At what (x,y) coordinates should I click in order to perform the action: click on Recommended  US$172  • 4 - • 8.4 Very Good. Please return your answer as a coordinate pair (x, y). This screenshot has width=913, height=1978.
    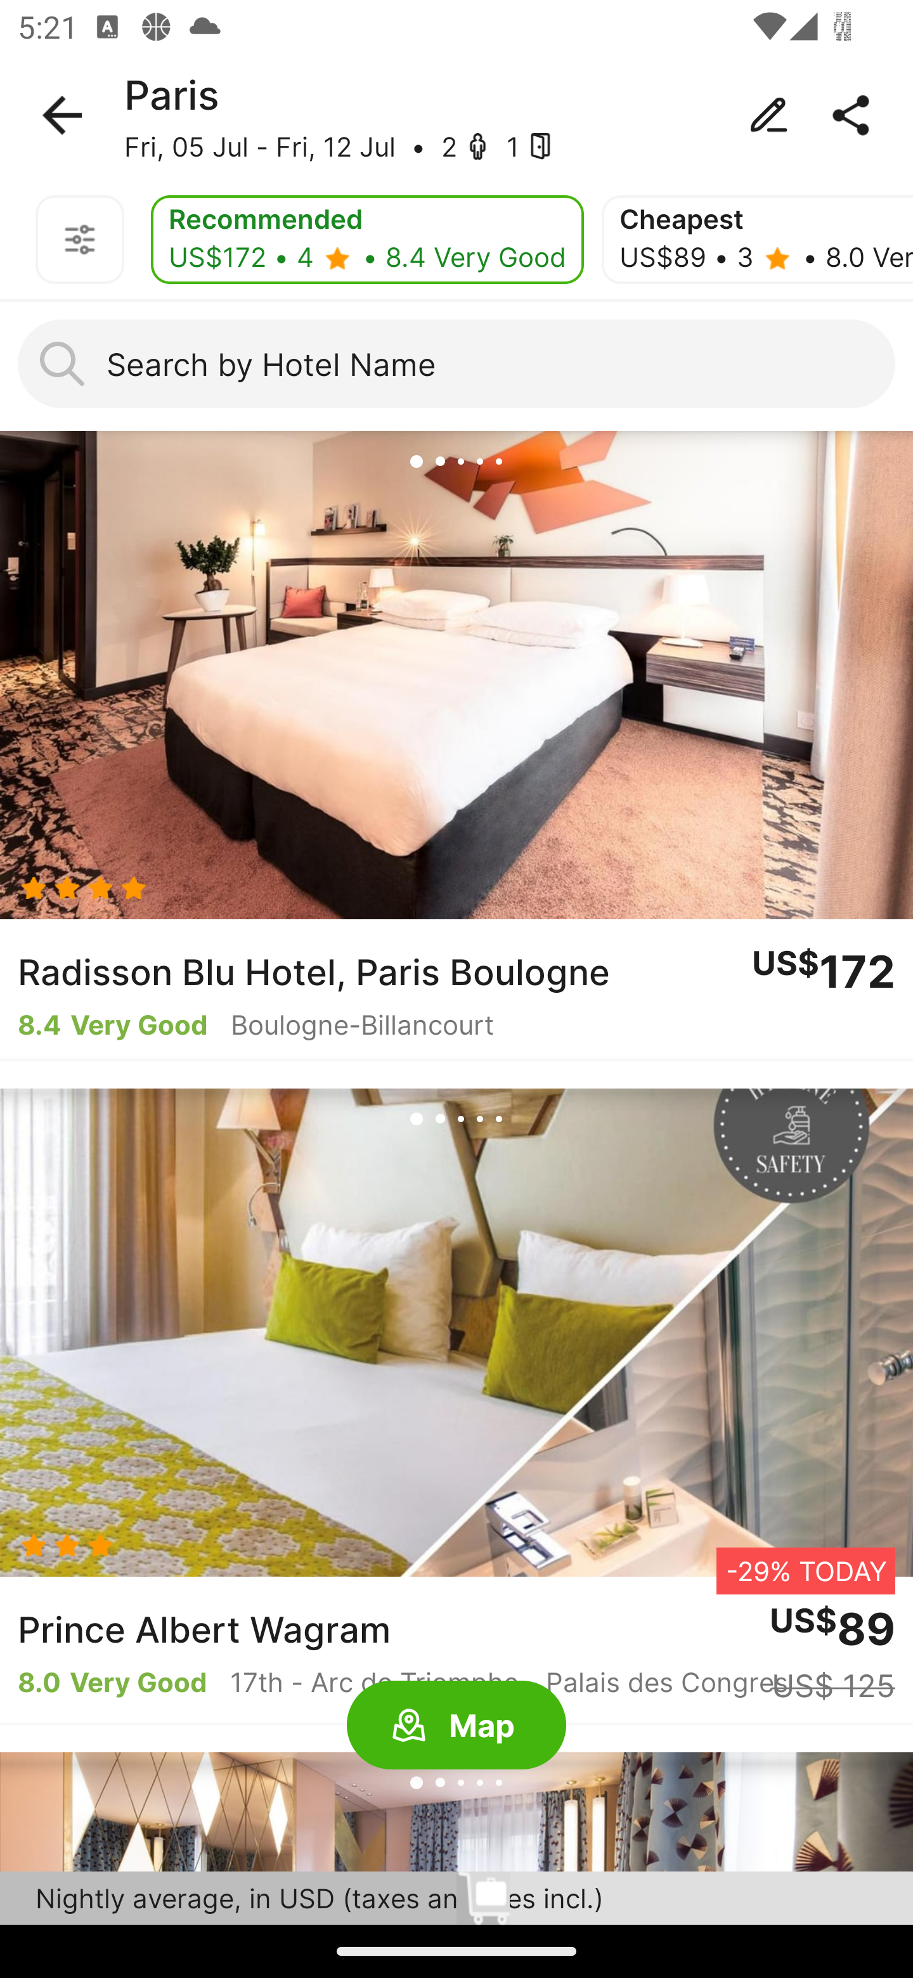
    Looking at the image, I should click on (367, 240).